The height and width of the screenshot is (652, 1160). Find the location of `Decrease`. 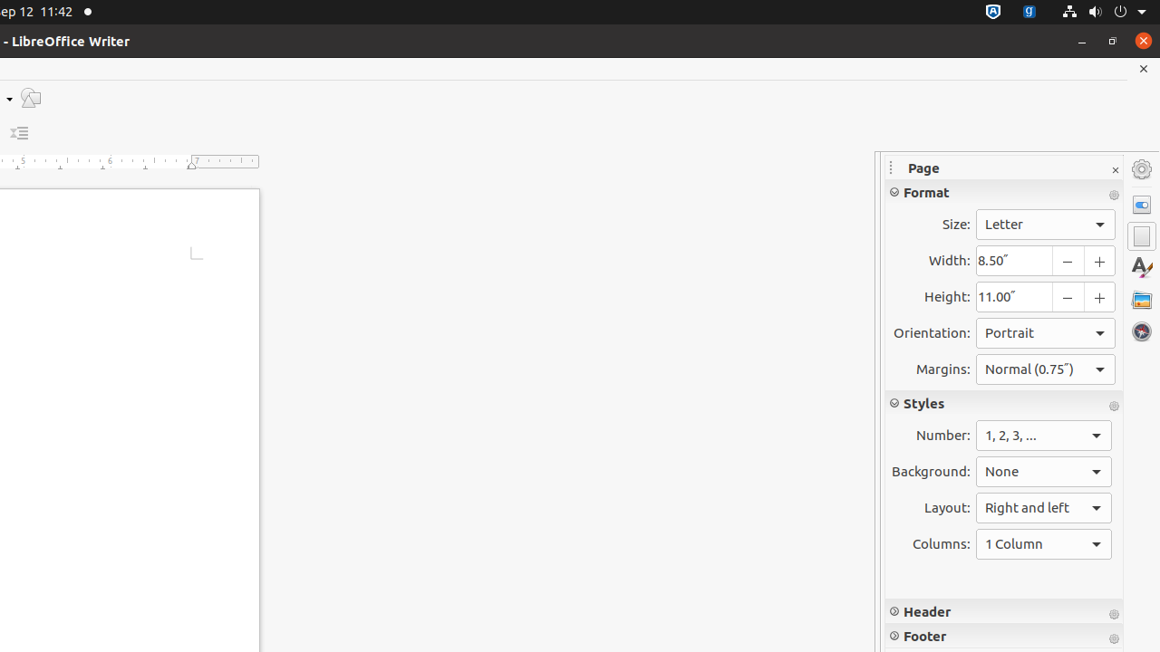

Decrease is located at coordinates (20, 134).